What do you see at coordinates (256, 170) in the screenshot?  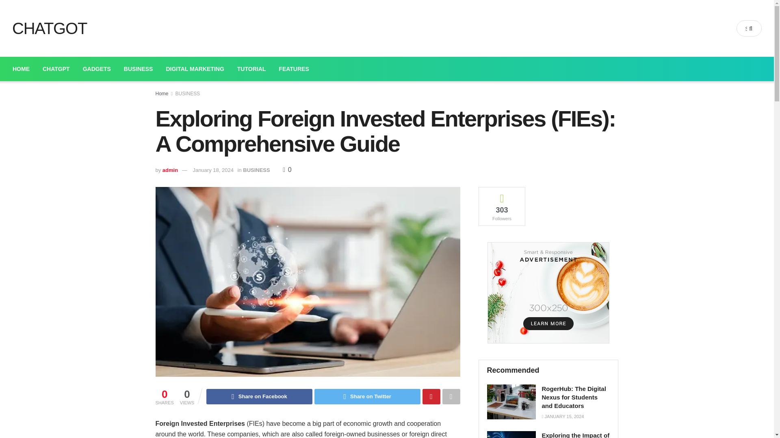 I see `BUSINESS` at bounding box center [256, 170].